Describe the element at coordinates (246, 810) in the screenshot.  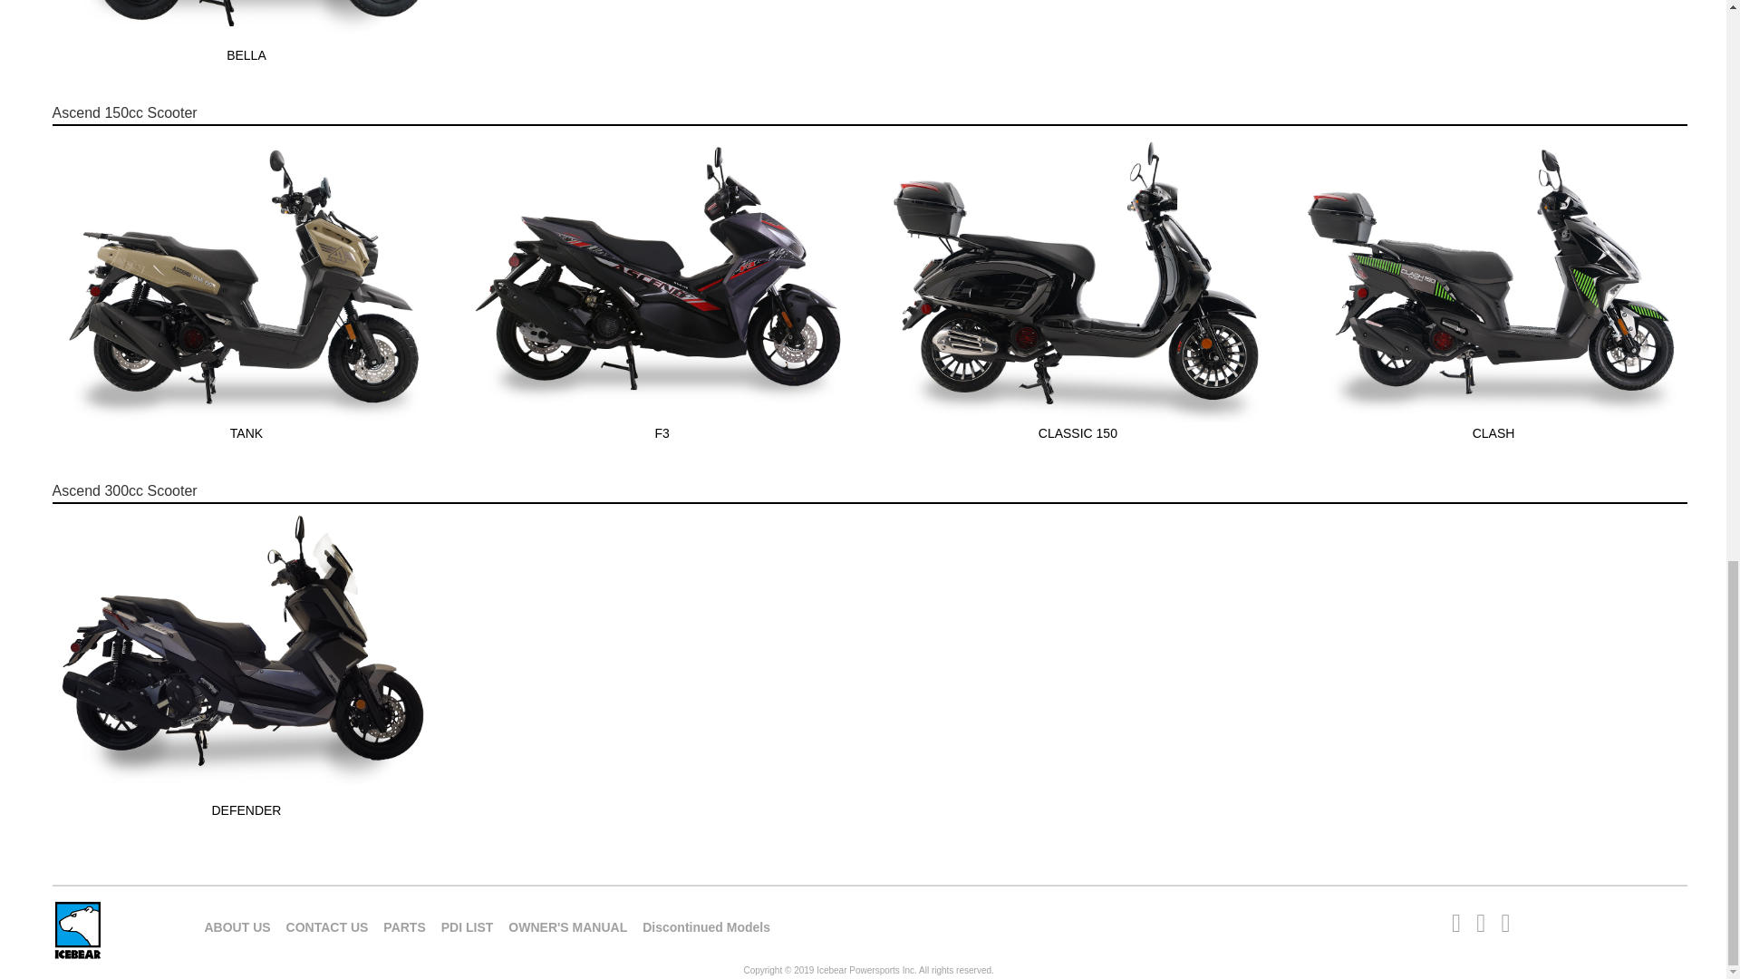
I see `DEFENDER` at that location.